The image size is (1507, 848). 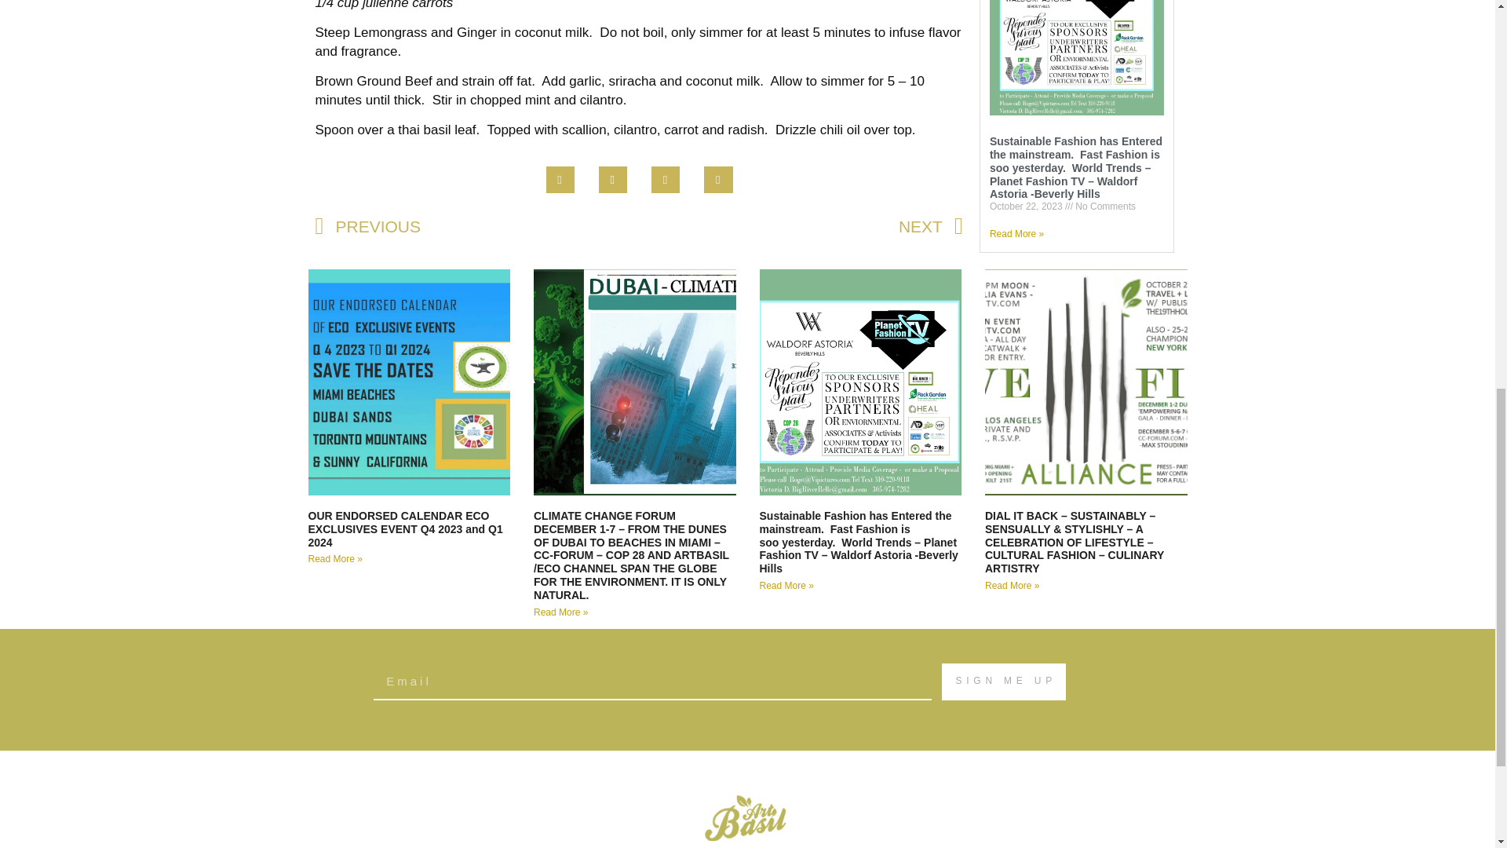 What do you see at coordinates (801, 226) in the screenshot?
I see `NEXT` at bounding box center [801, 226].